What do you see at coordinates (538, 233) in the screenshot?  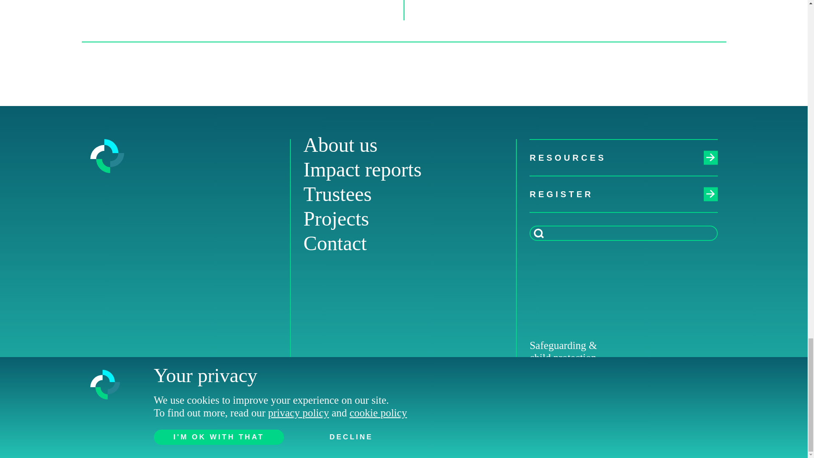 I see `Search` at bounding box center [538, 233].